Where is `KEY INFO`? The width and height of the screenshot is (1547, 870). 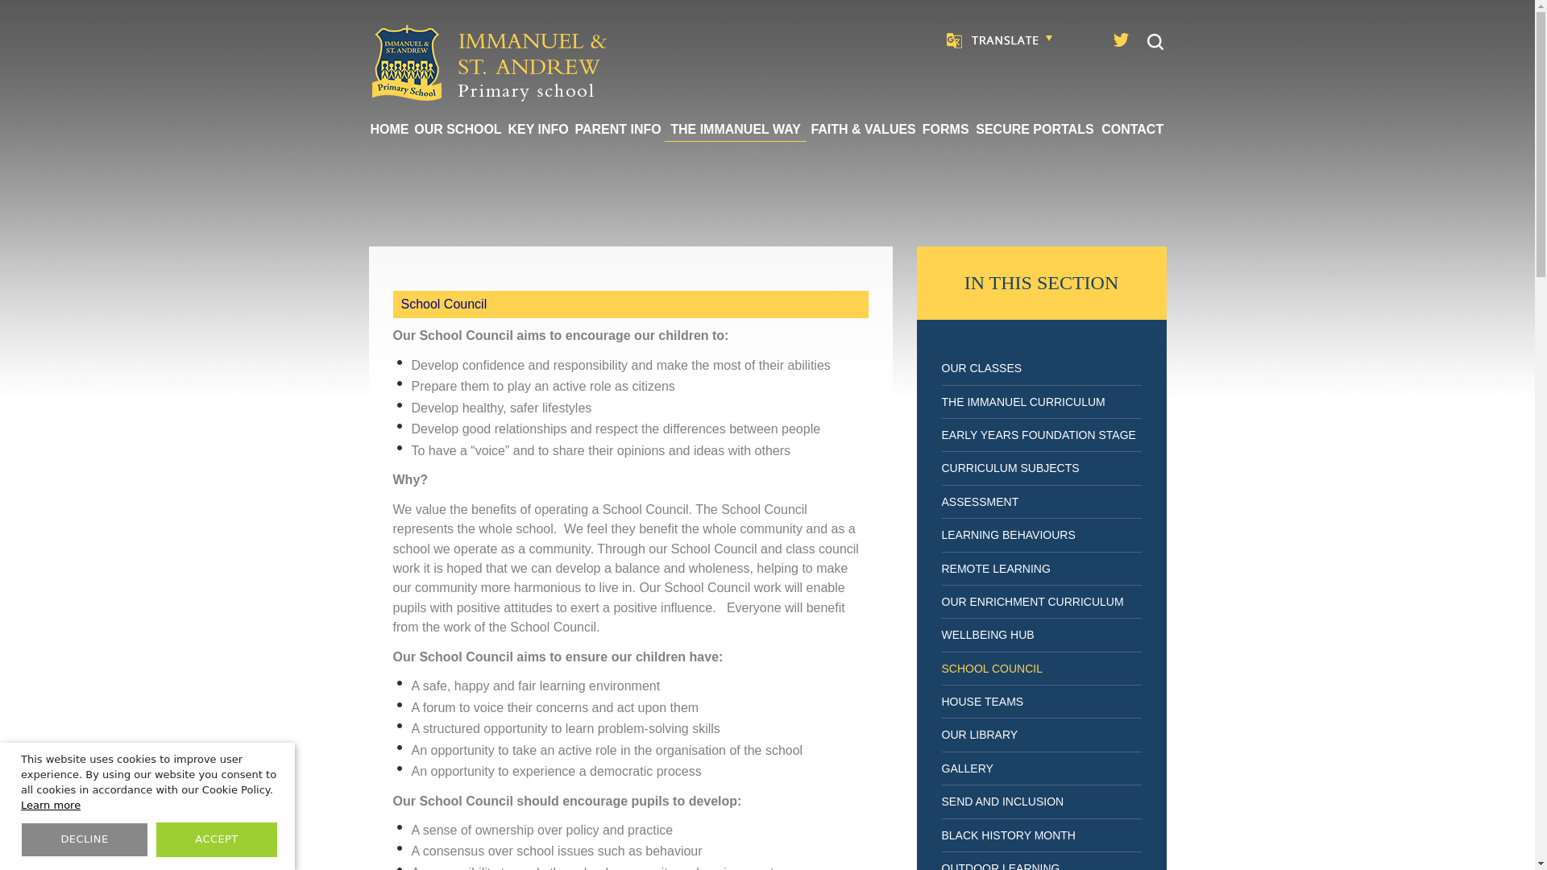
KEY INFO is located at coordinates (538, 129).